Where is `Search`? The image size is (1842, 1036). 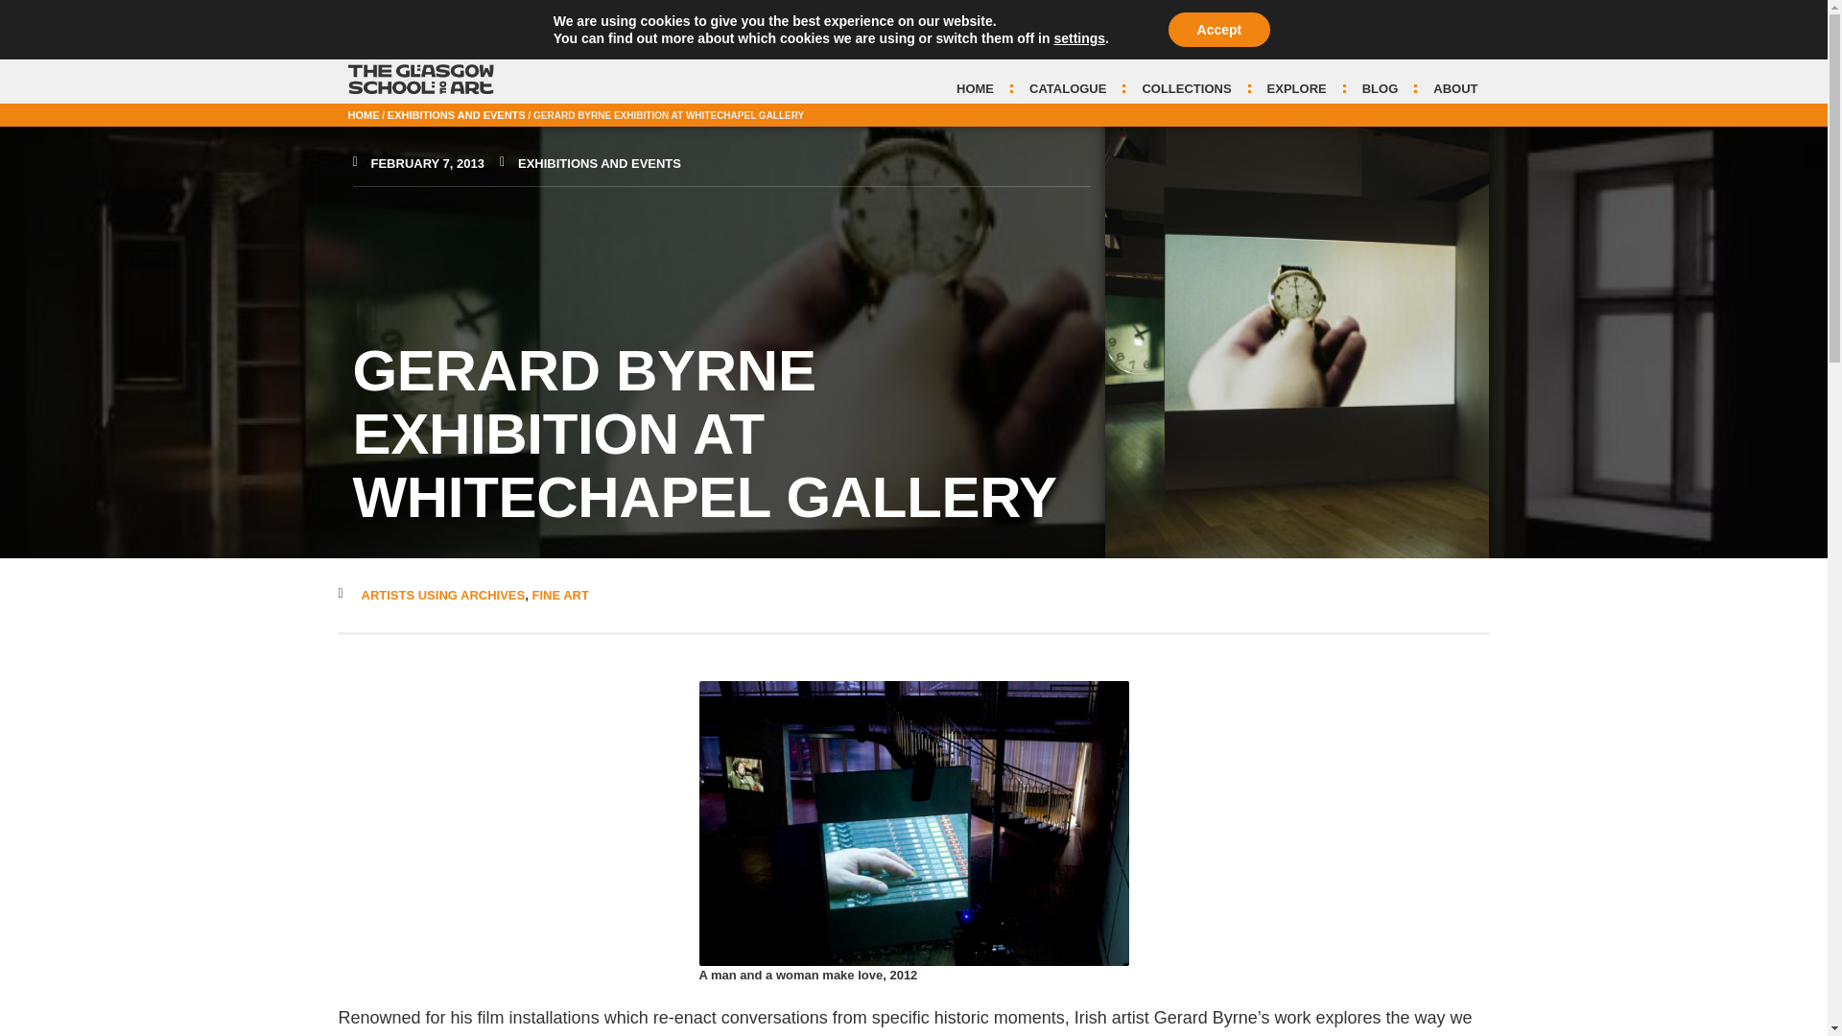 Search is located at coordinates (1464, 46).